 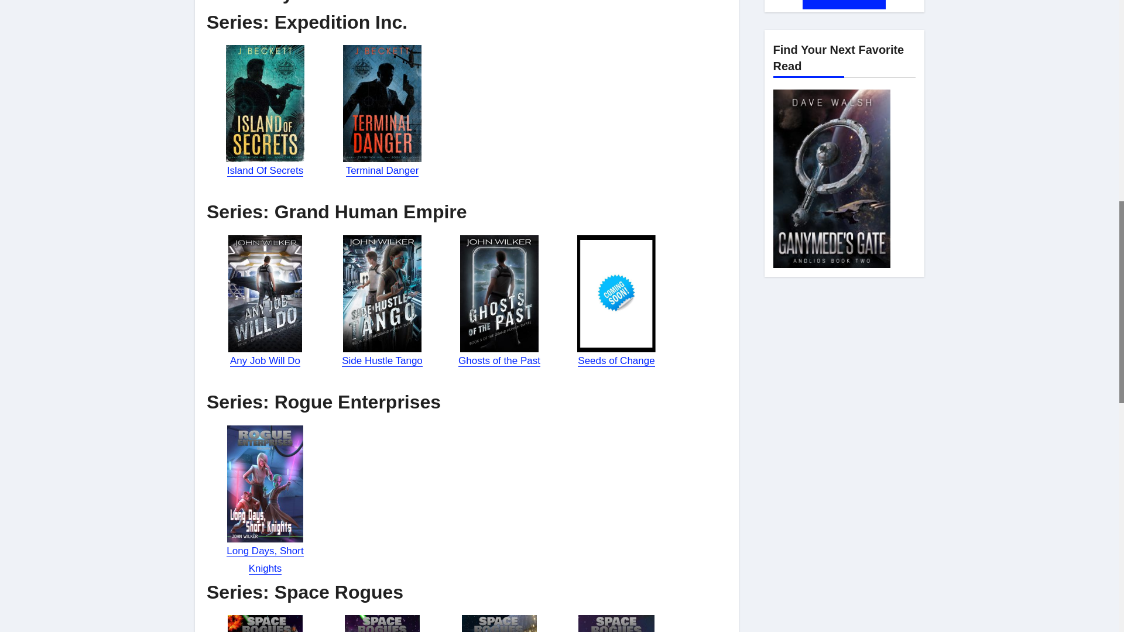 I want to click on Island Of Secrets, so click(x=265, y=170).